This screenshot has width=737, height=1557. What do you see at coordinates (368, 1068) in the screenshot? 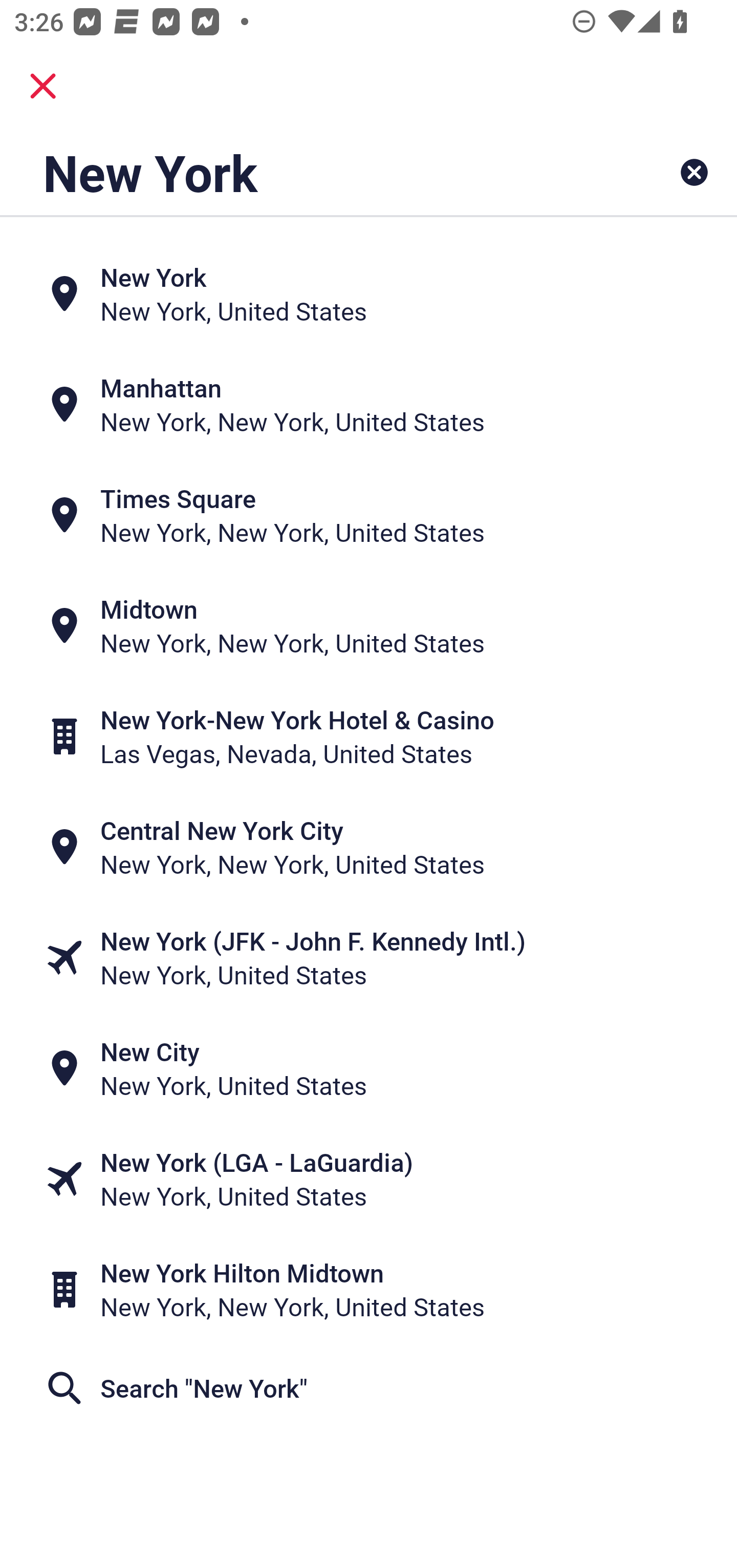
I see `New City New York, United States` at bounding box center [368, 1068].